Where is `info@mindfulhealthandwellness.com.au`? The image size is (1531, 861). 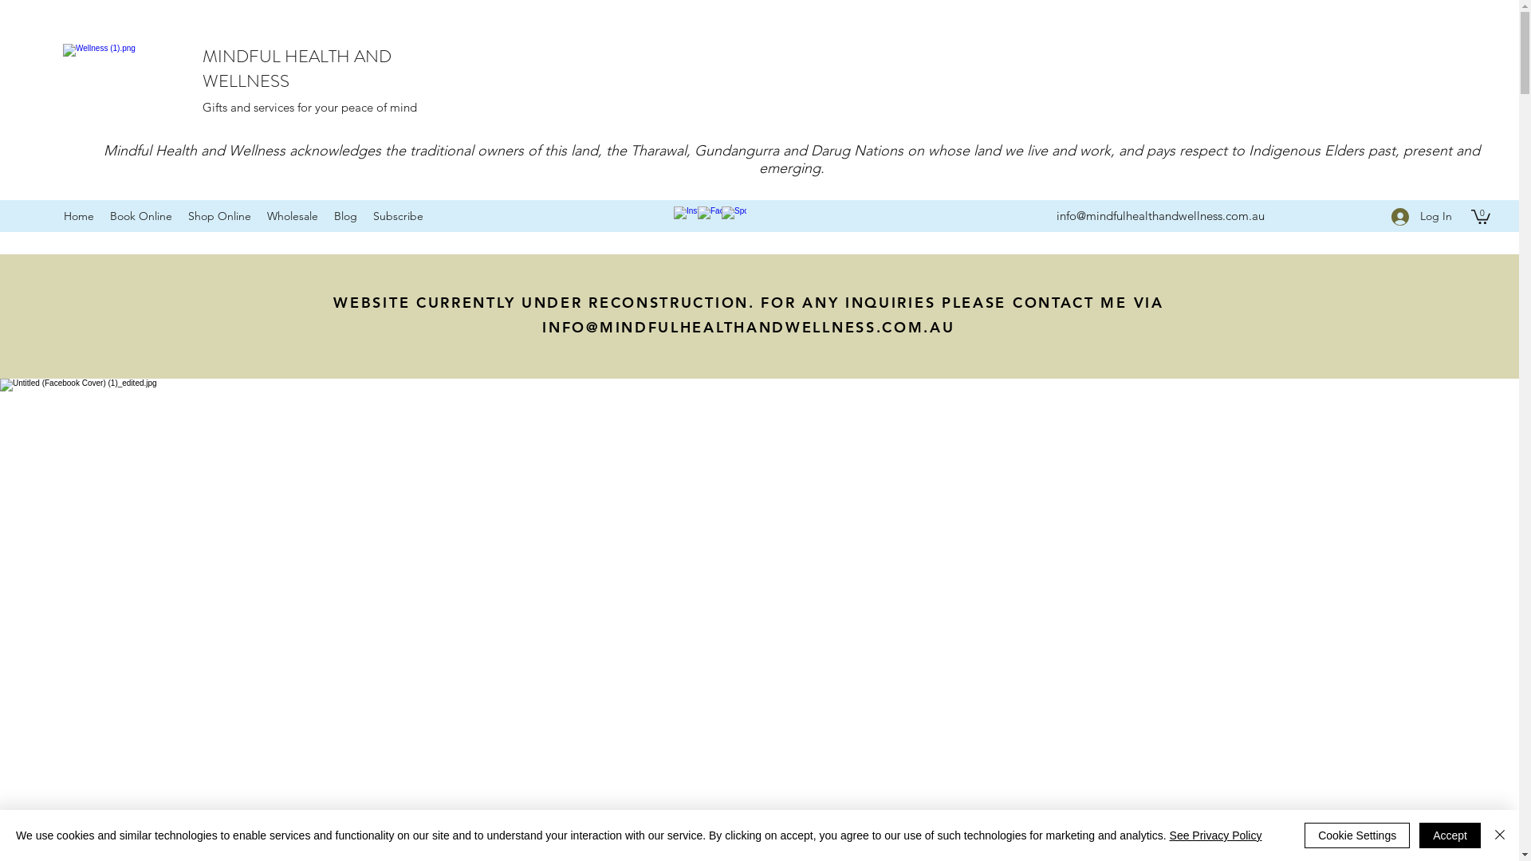
info@mindfulhealthandwellness.com.au is located at coordinates (1161, 215).